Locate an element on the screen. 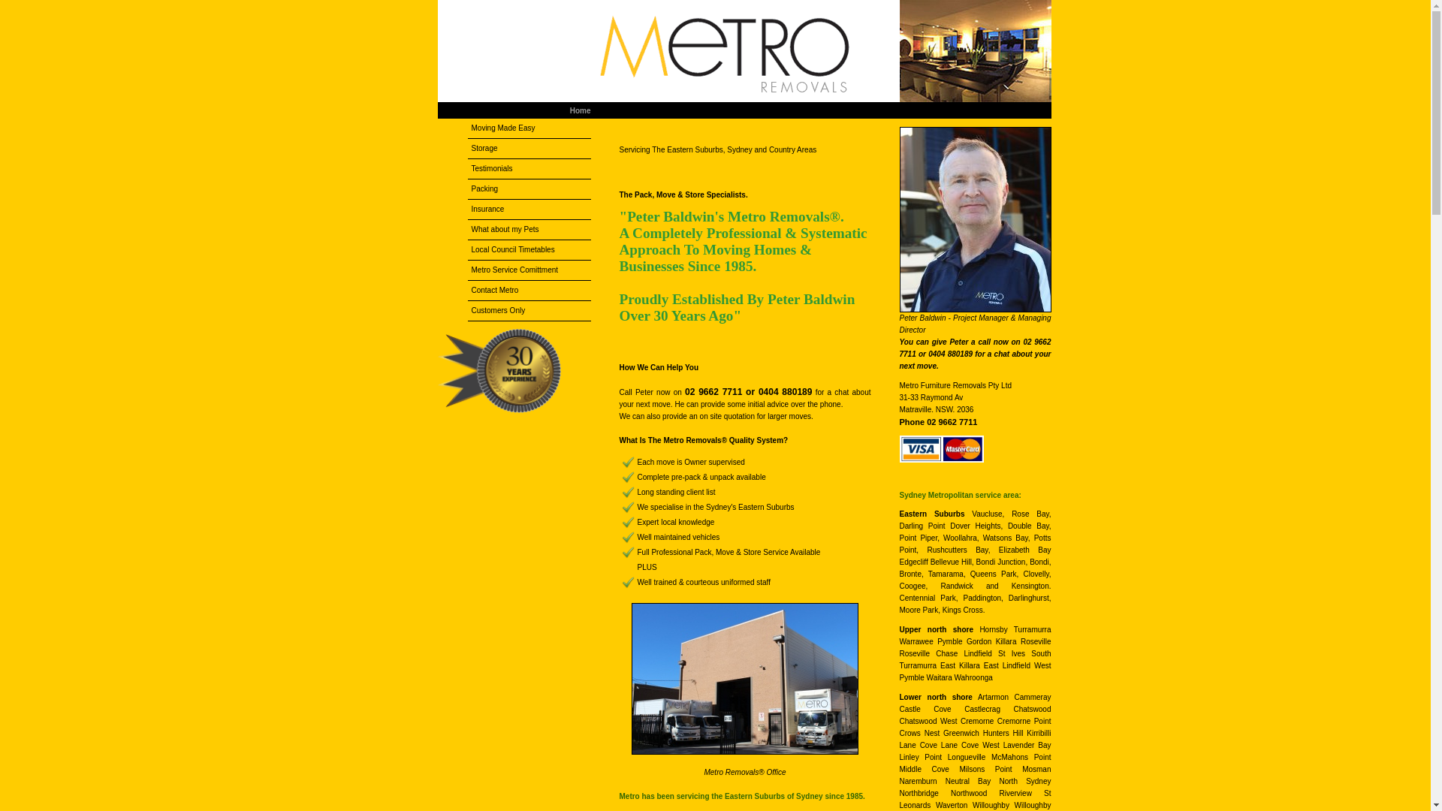  Contact Metro is located at coordinates (529, 290).